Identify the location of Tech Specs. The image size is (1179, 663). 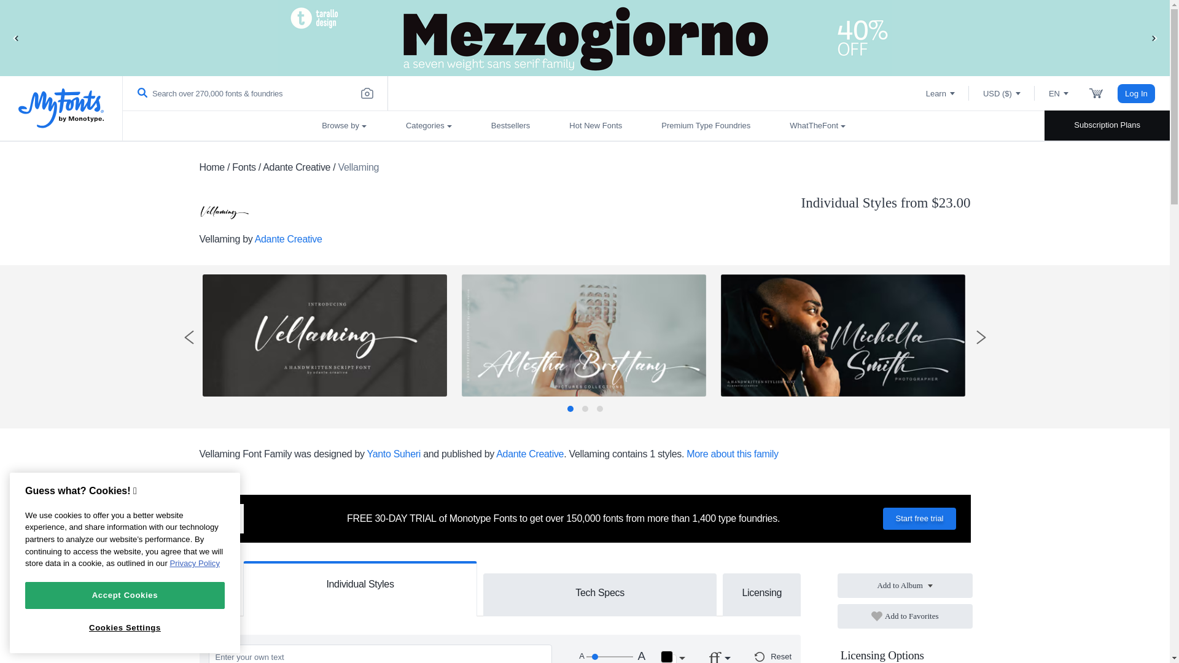
(600, 592).